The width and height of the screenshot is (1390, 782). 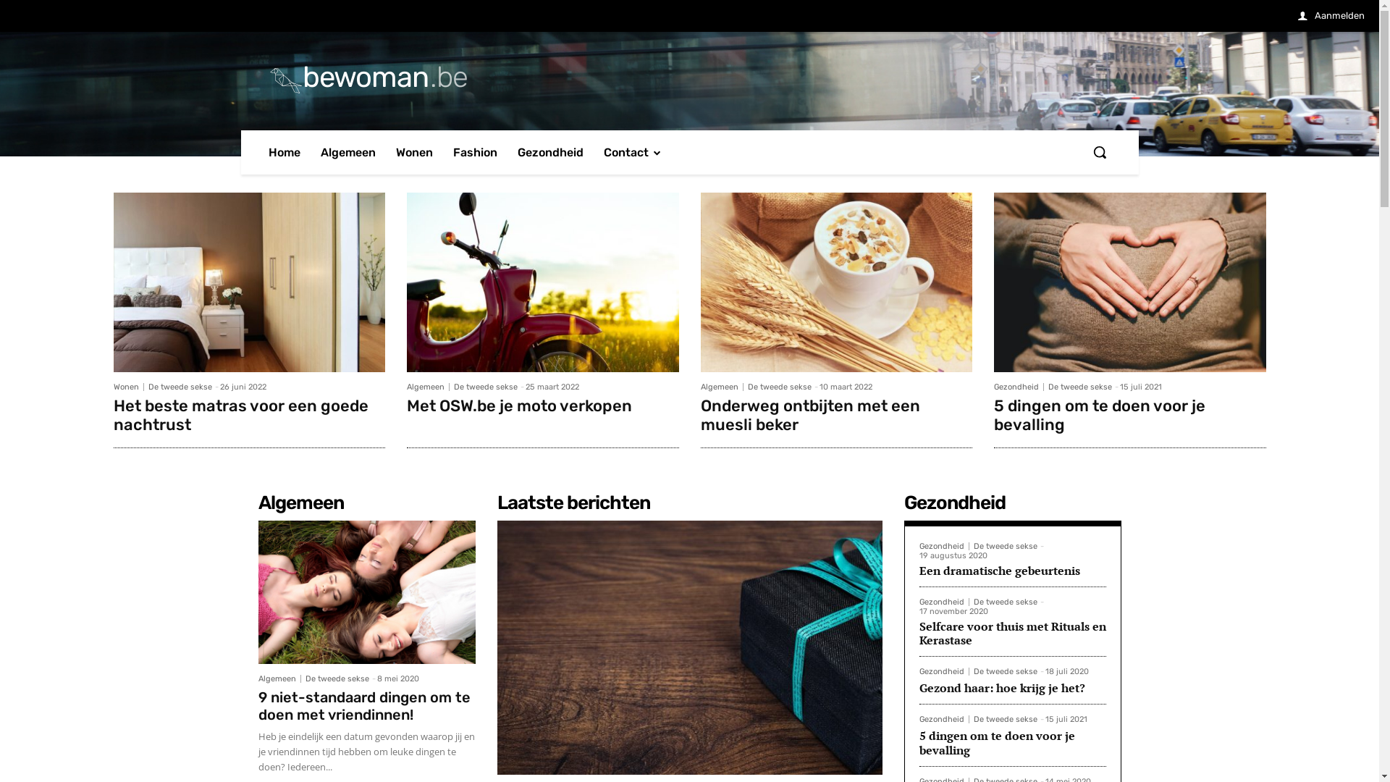 What do you see at coordinates (1005, 602) in the screenshot?
I see `De tweede sekse` at bounding box center [1005, 602].